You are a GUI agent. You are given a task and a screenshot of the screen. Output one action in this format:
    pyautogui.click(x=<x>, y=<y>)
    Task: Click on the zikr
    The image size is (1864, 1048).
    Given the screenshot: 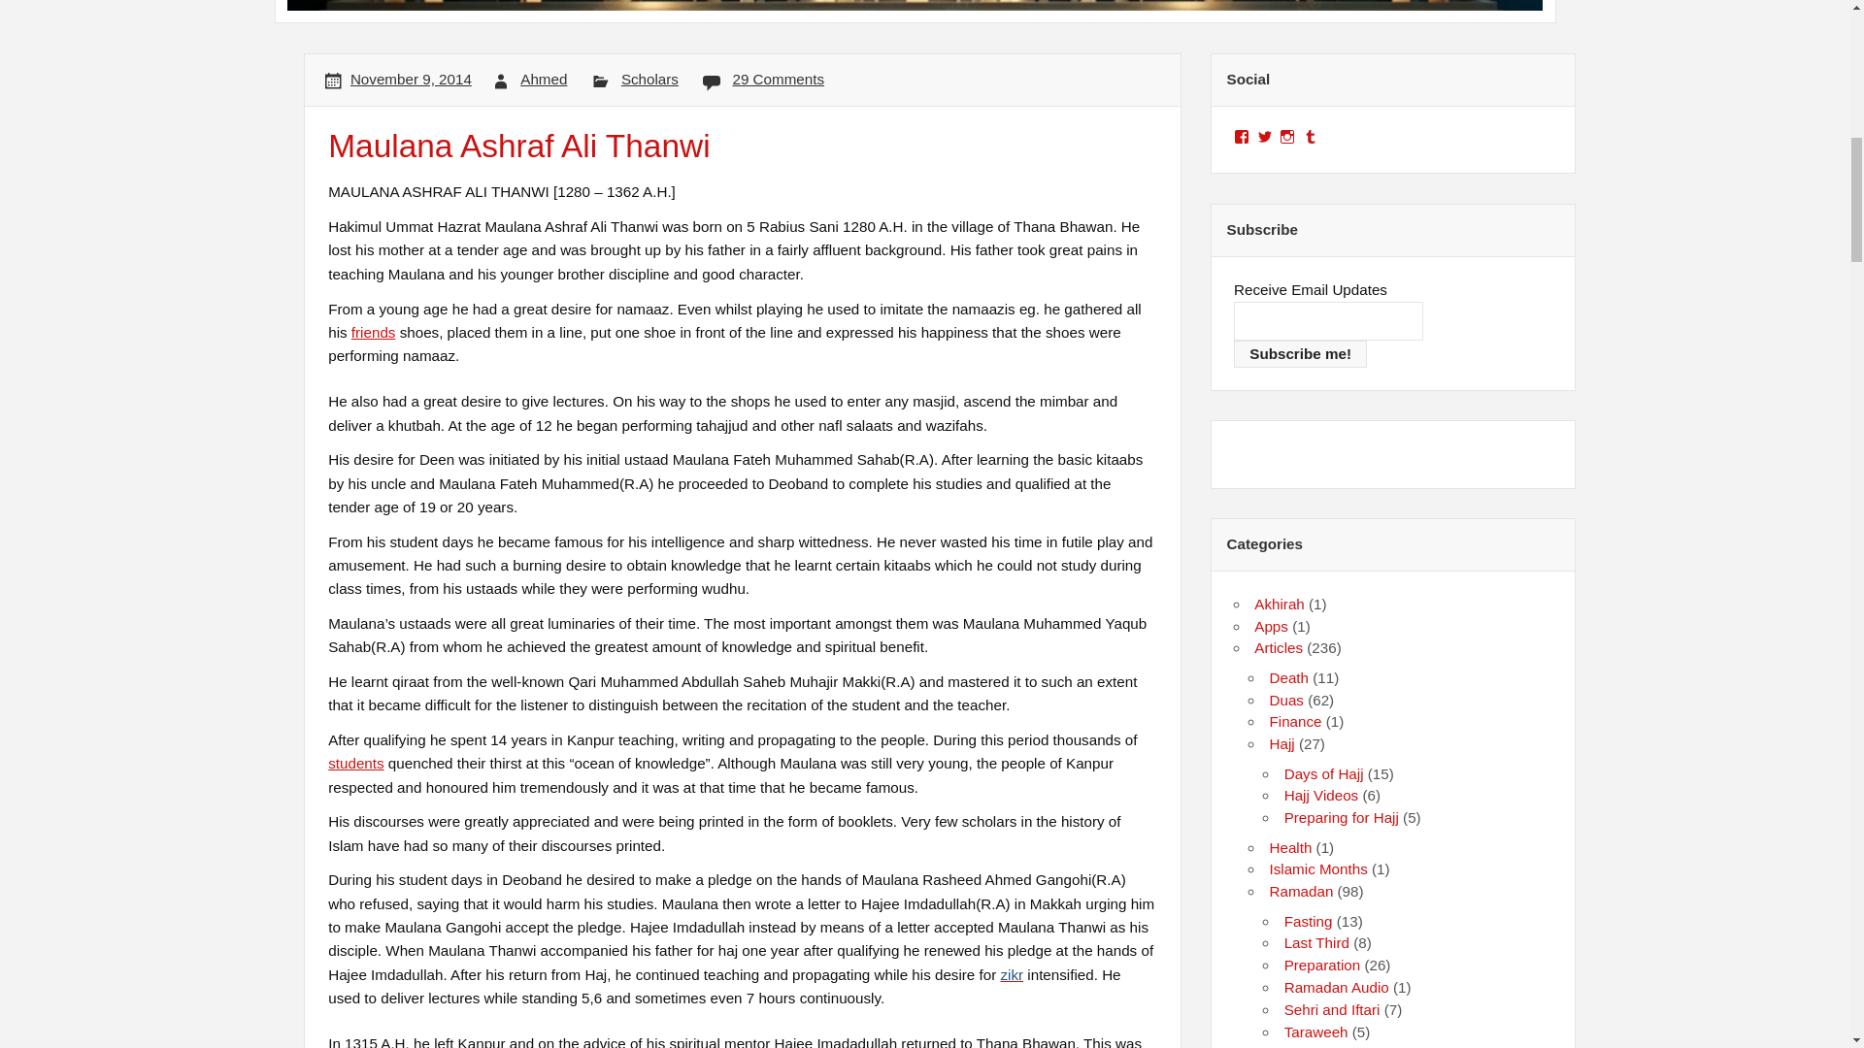 What is the action you would take?
    pyautogui.click(x=1012, y=974)
    